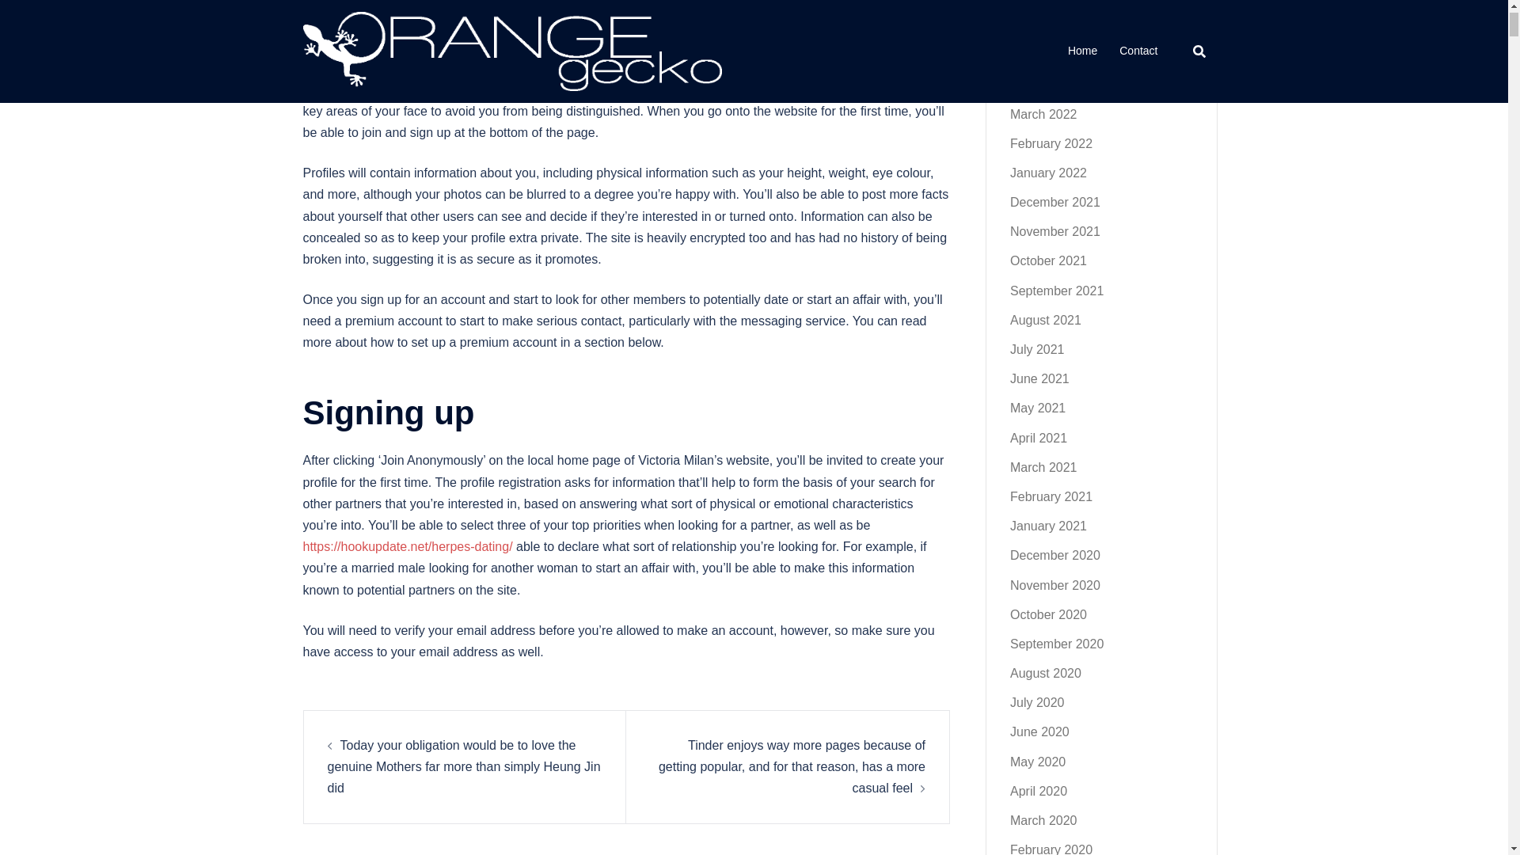 This screenshot has height=855, width=1520. What do you see at coordinates (1039, 438) in the screenshot?
I see `April 2021` at bounding box center [1039, 438].